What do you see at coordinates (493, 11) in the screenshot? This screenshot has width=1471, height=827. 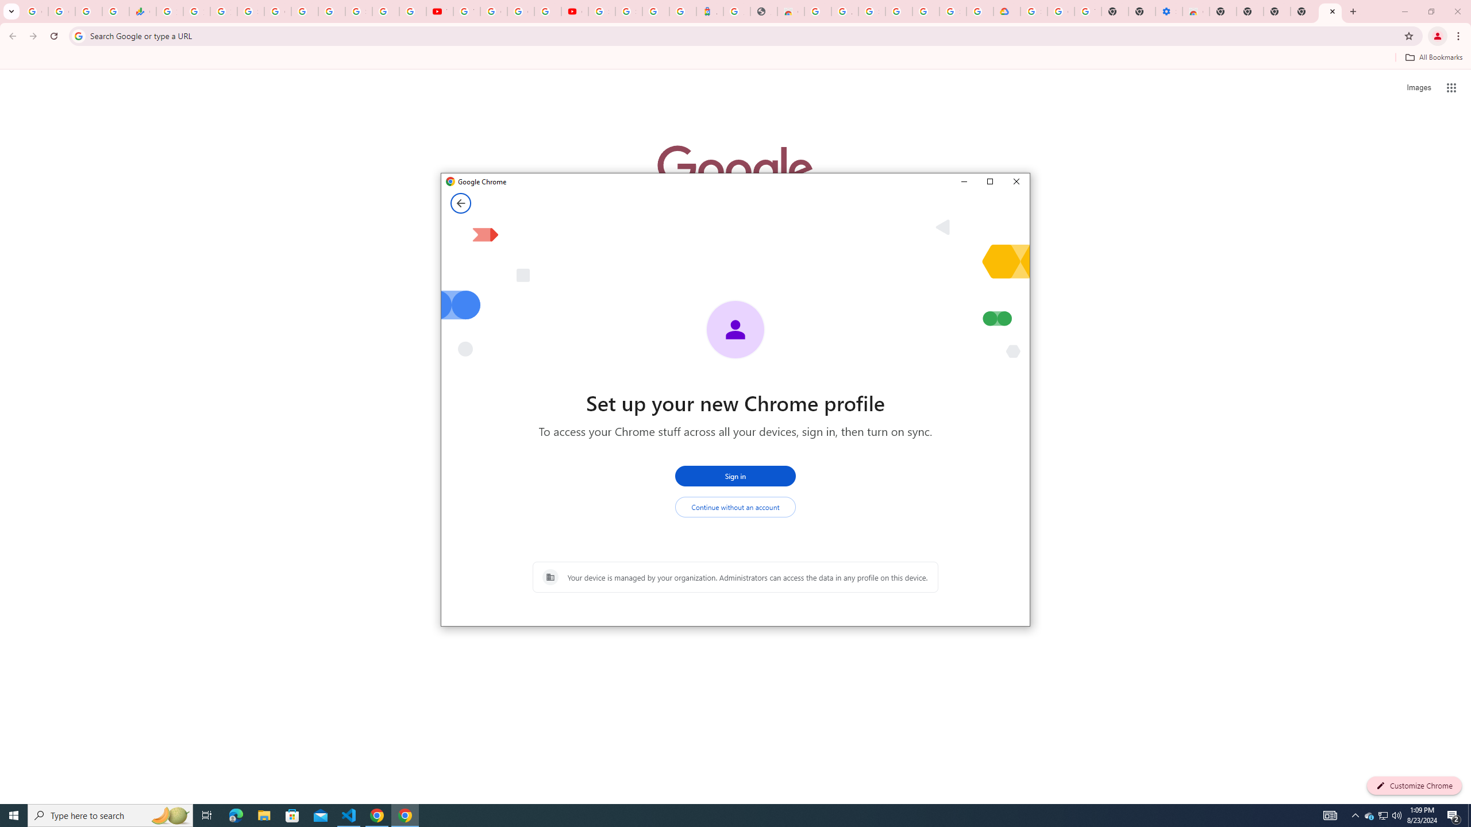 I see `Google Account Help` at bounding box center [493, 11].